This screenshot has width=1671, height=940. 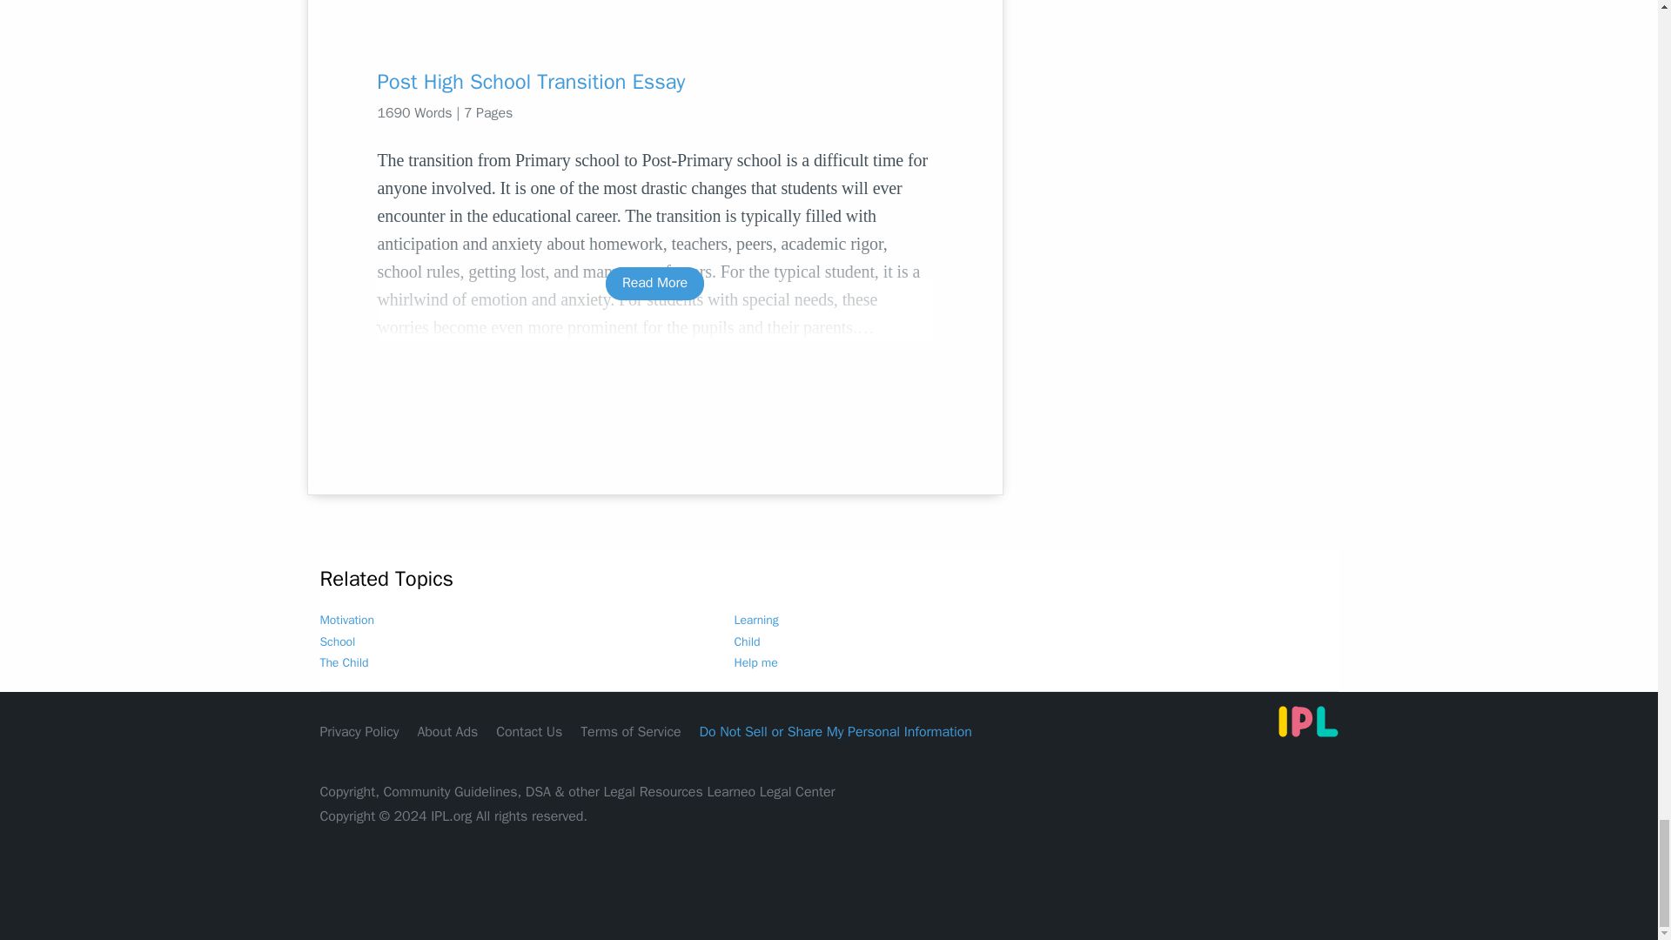 I want to click on Terms of Service, so click(x=630, y=731).